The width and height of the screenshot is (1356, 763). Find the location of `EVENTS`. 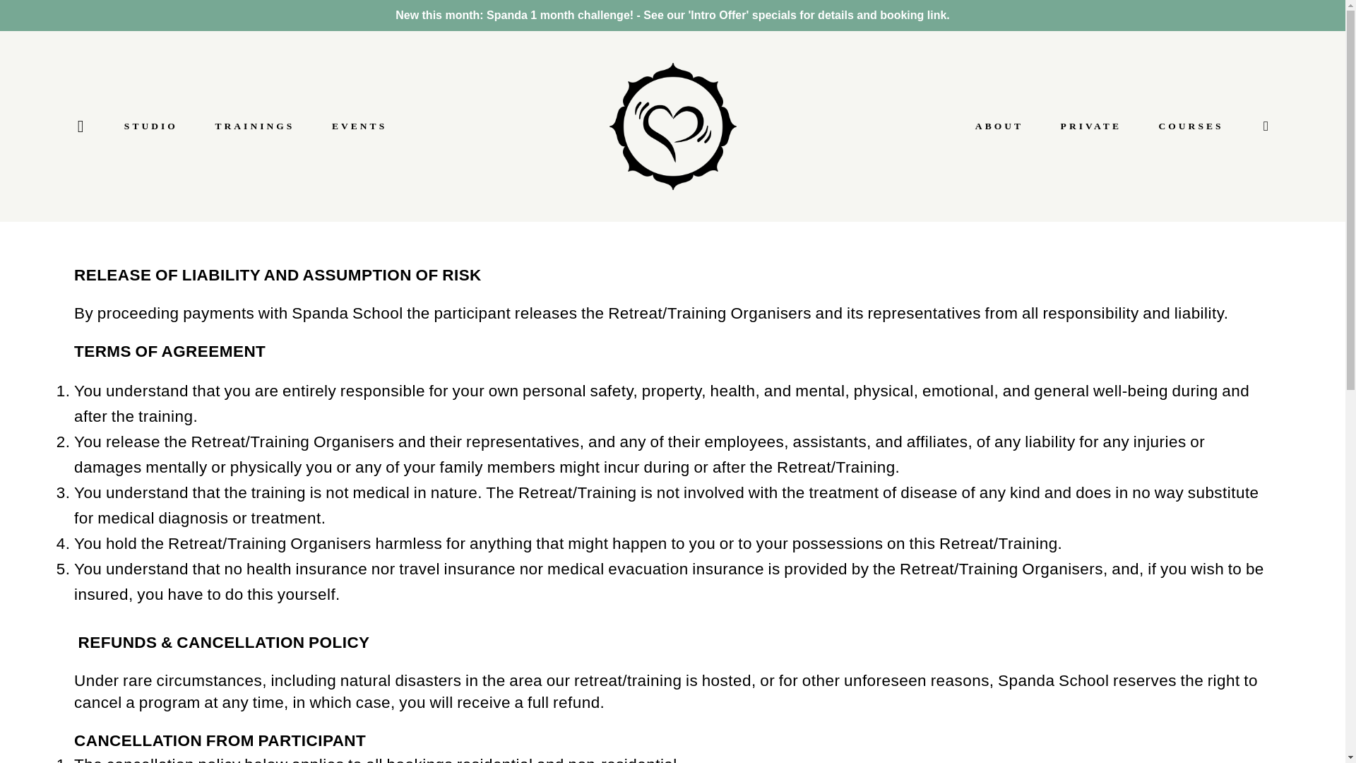

EVENTS is located at coordinates (359, 126).